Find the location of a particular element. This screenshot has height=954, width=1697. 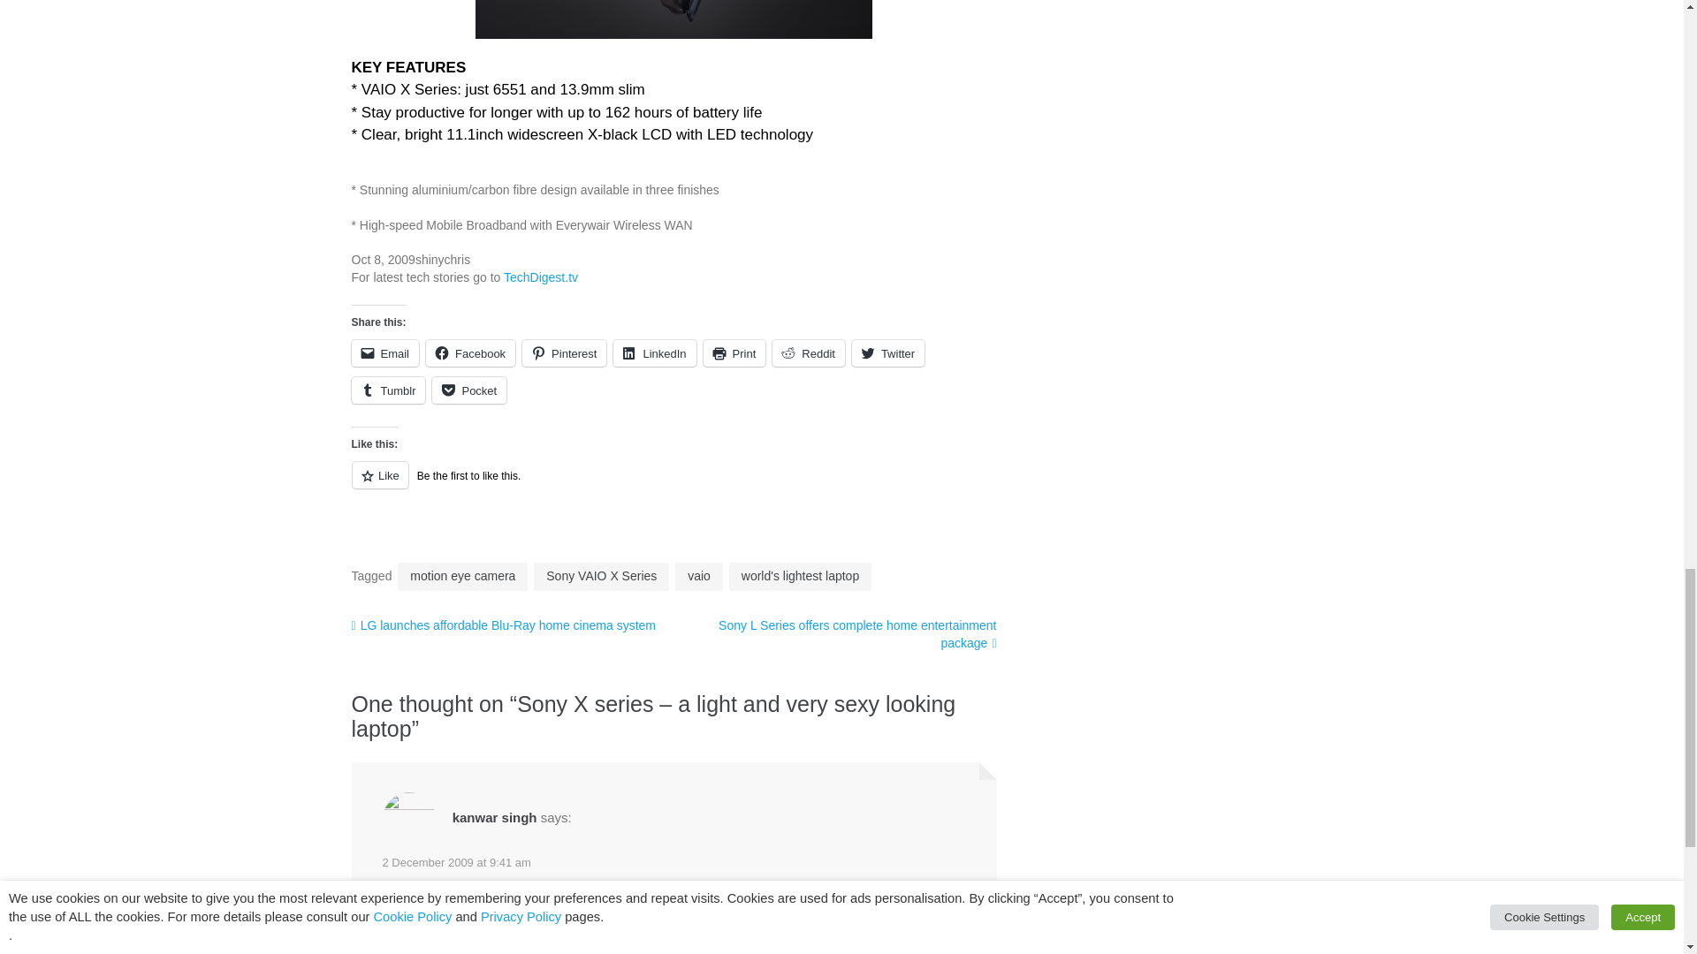

Click to share on LinkedIn is located at coordinates (654, 352).